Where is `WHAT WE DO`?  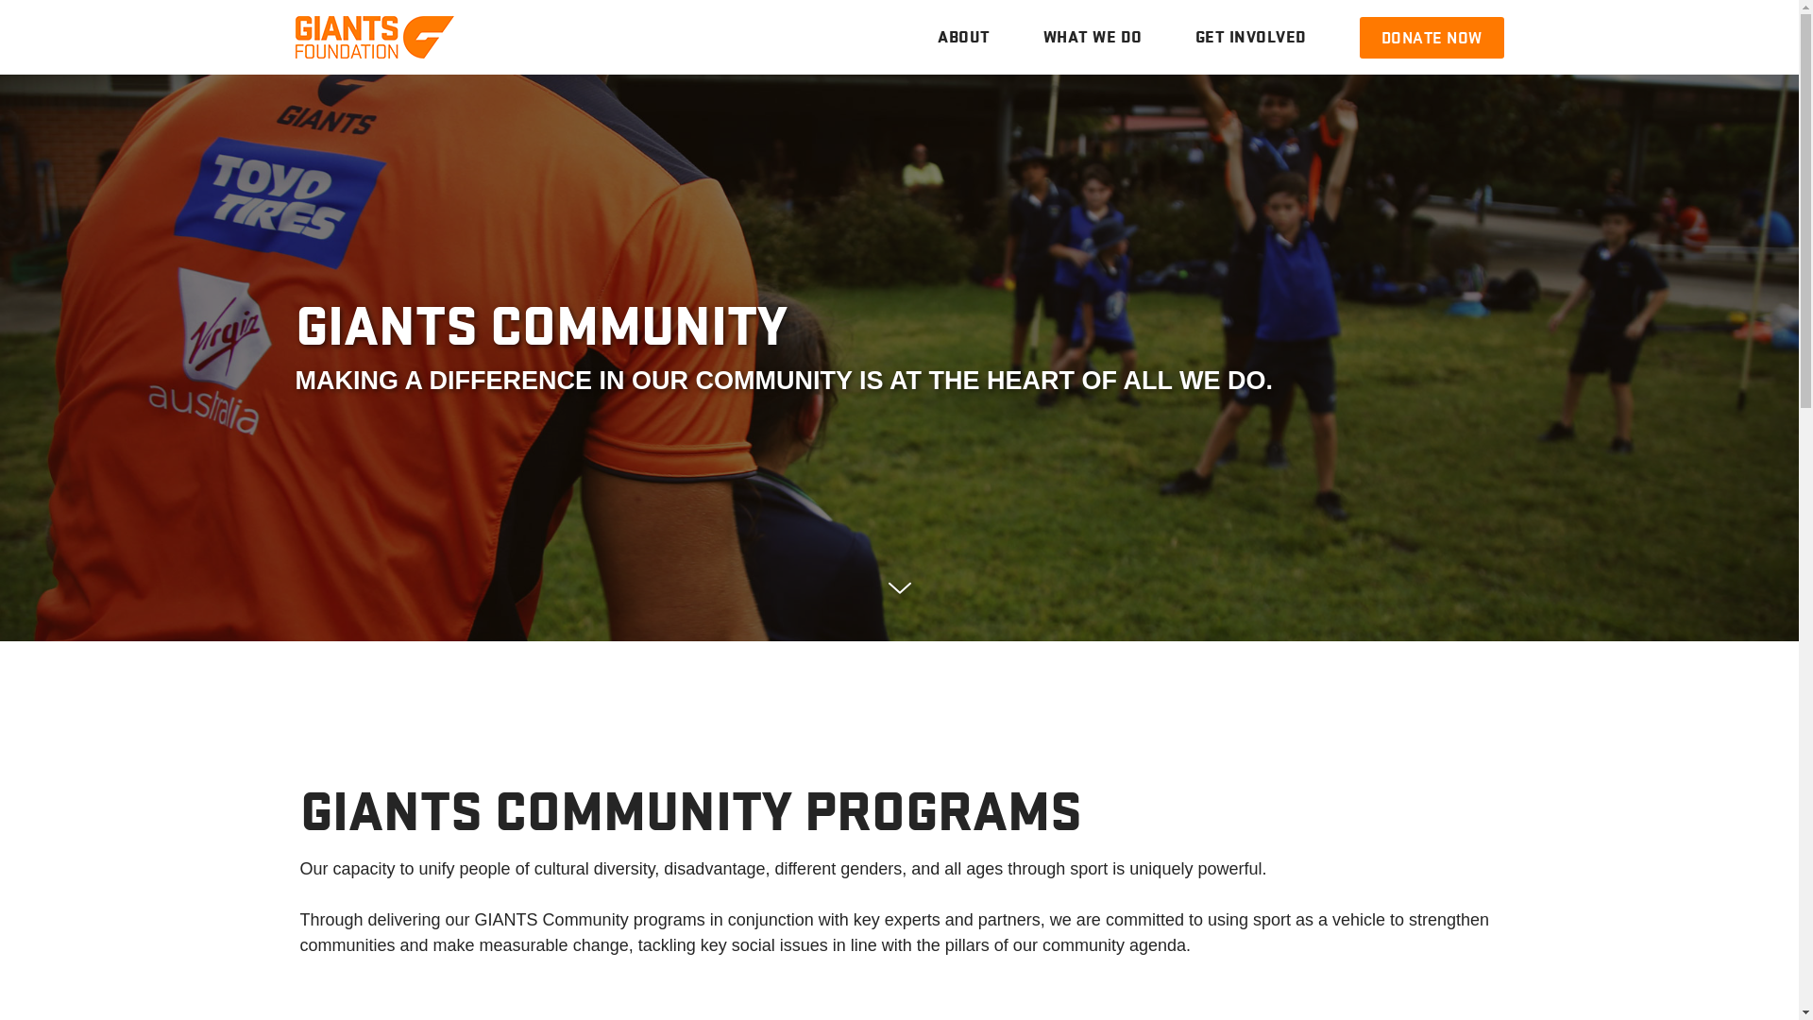
WHAT WE DO is located at coordinates (1092, 38).